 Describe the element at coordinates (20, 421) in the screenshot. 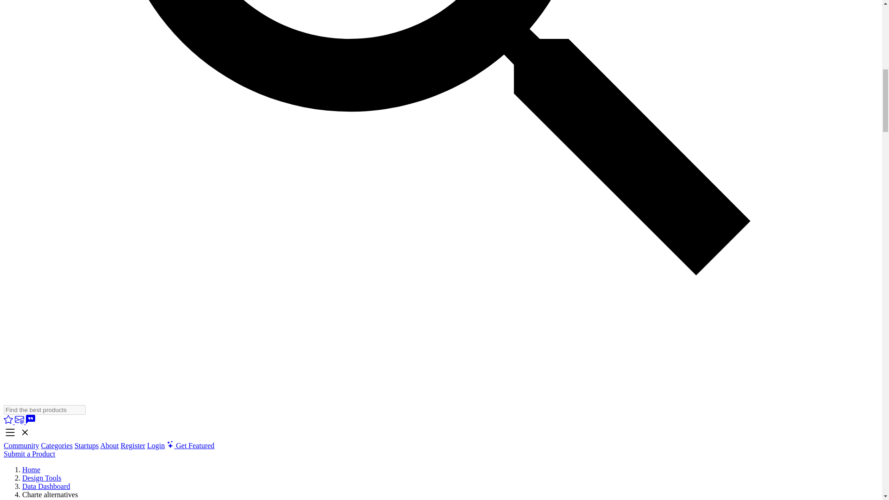

I see `SaaSHub Weekly - our newsletter` at that location.